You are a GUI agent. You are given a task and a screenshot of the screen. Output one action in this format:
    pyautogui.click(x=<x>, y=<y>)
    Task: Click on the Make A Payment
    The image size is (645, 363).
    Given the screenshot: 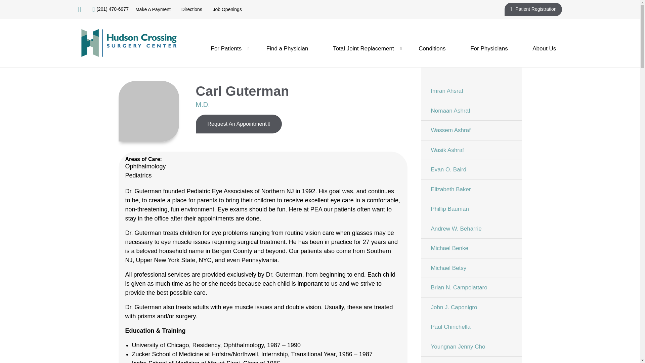 What is the action you would take?
    pyautogui.click(x=153, y=9)
    